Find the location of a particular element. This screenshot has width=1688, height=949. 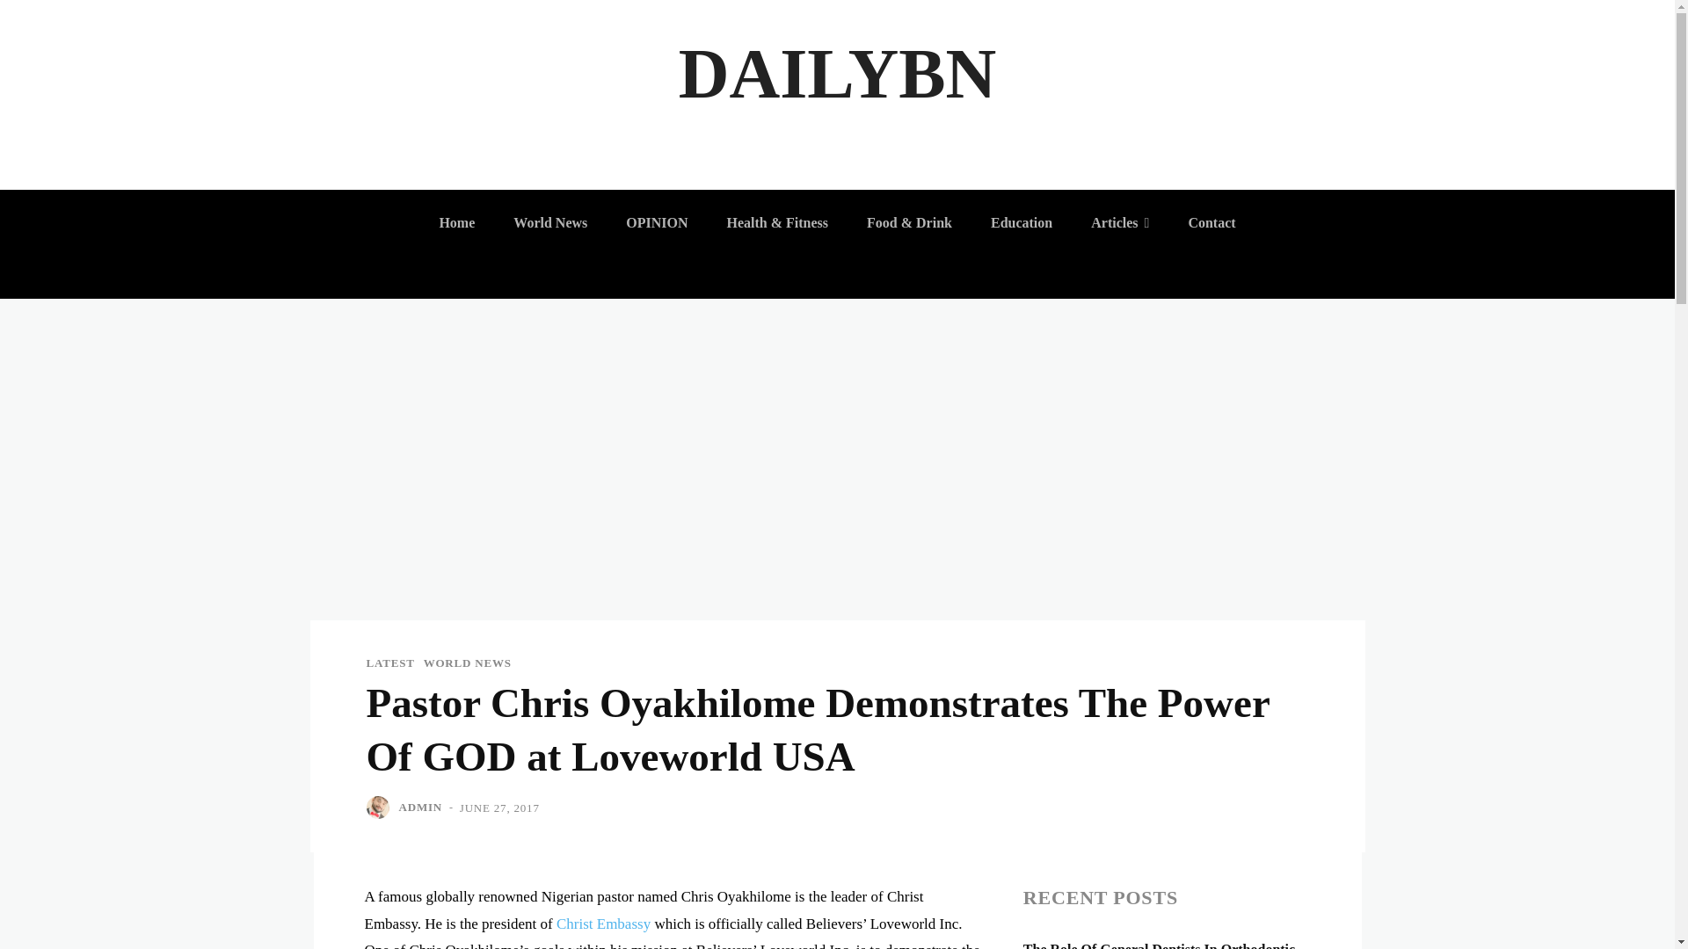

LATEST is located at coordinates (389, 663).